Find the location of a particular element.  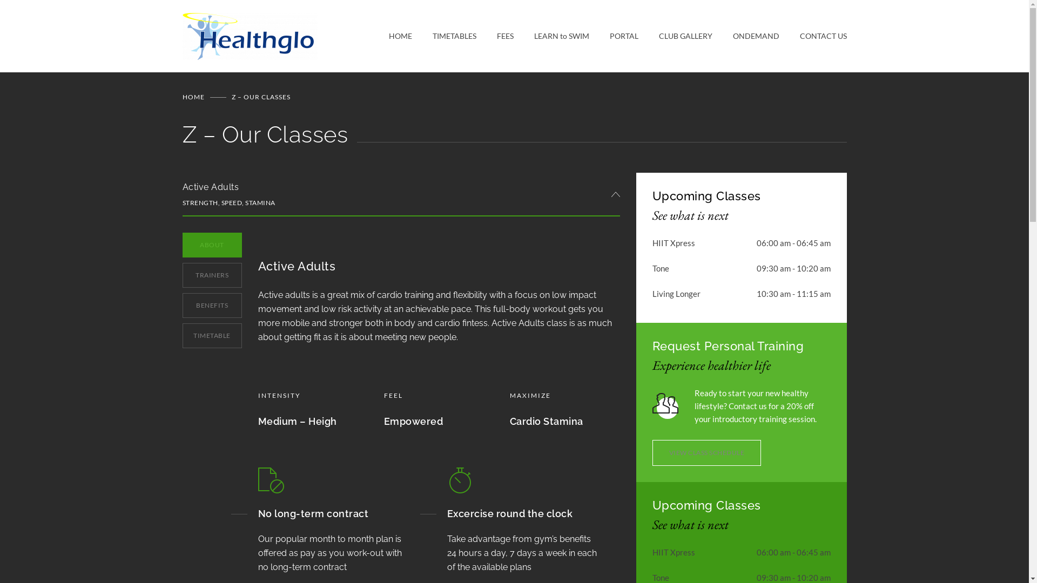

ABOUT is located at coordinates (212, 245).